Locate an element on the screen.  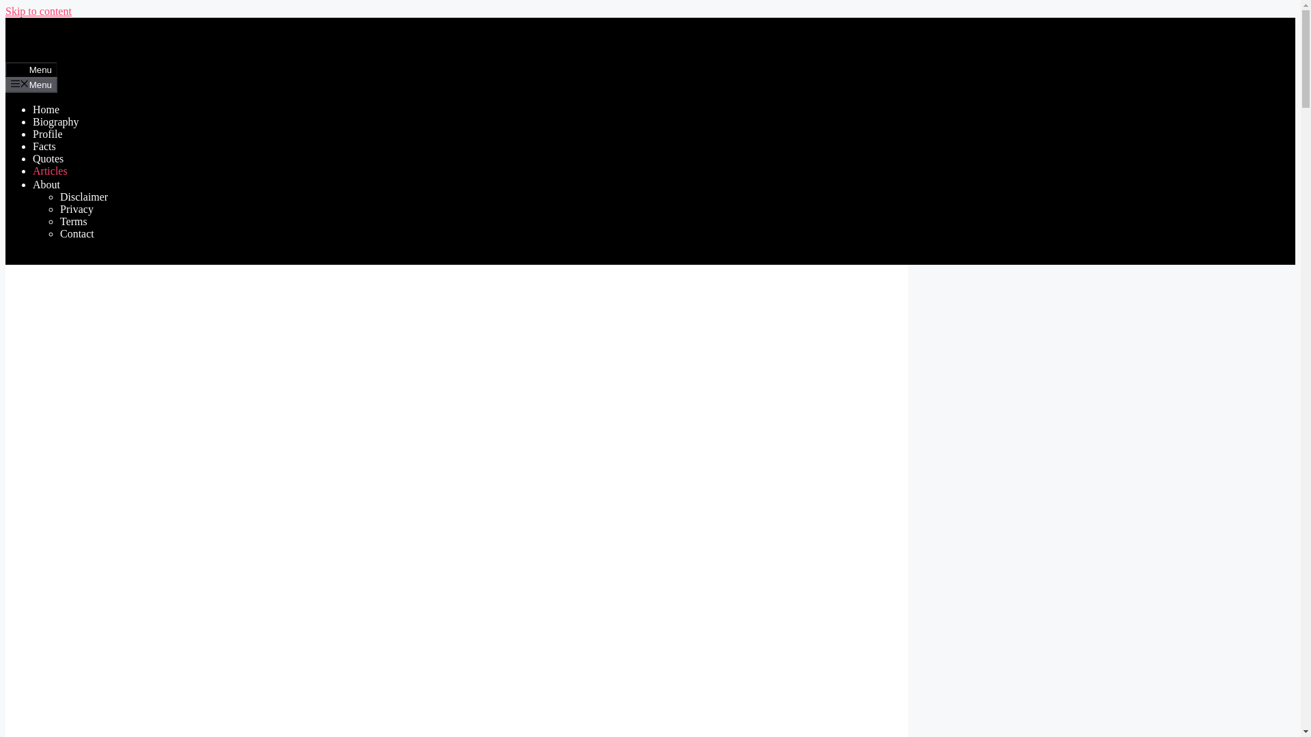
Biography is located at coordinates (56, 121).